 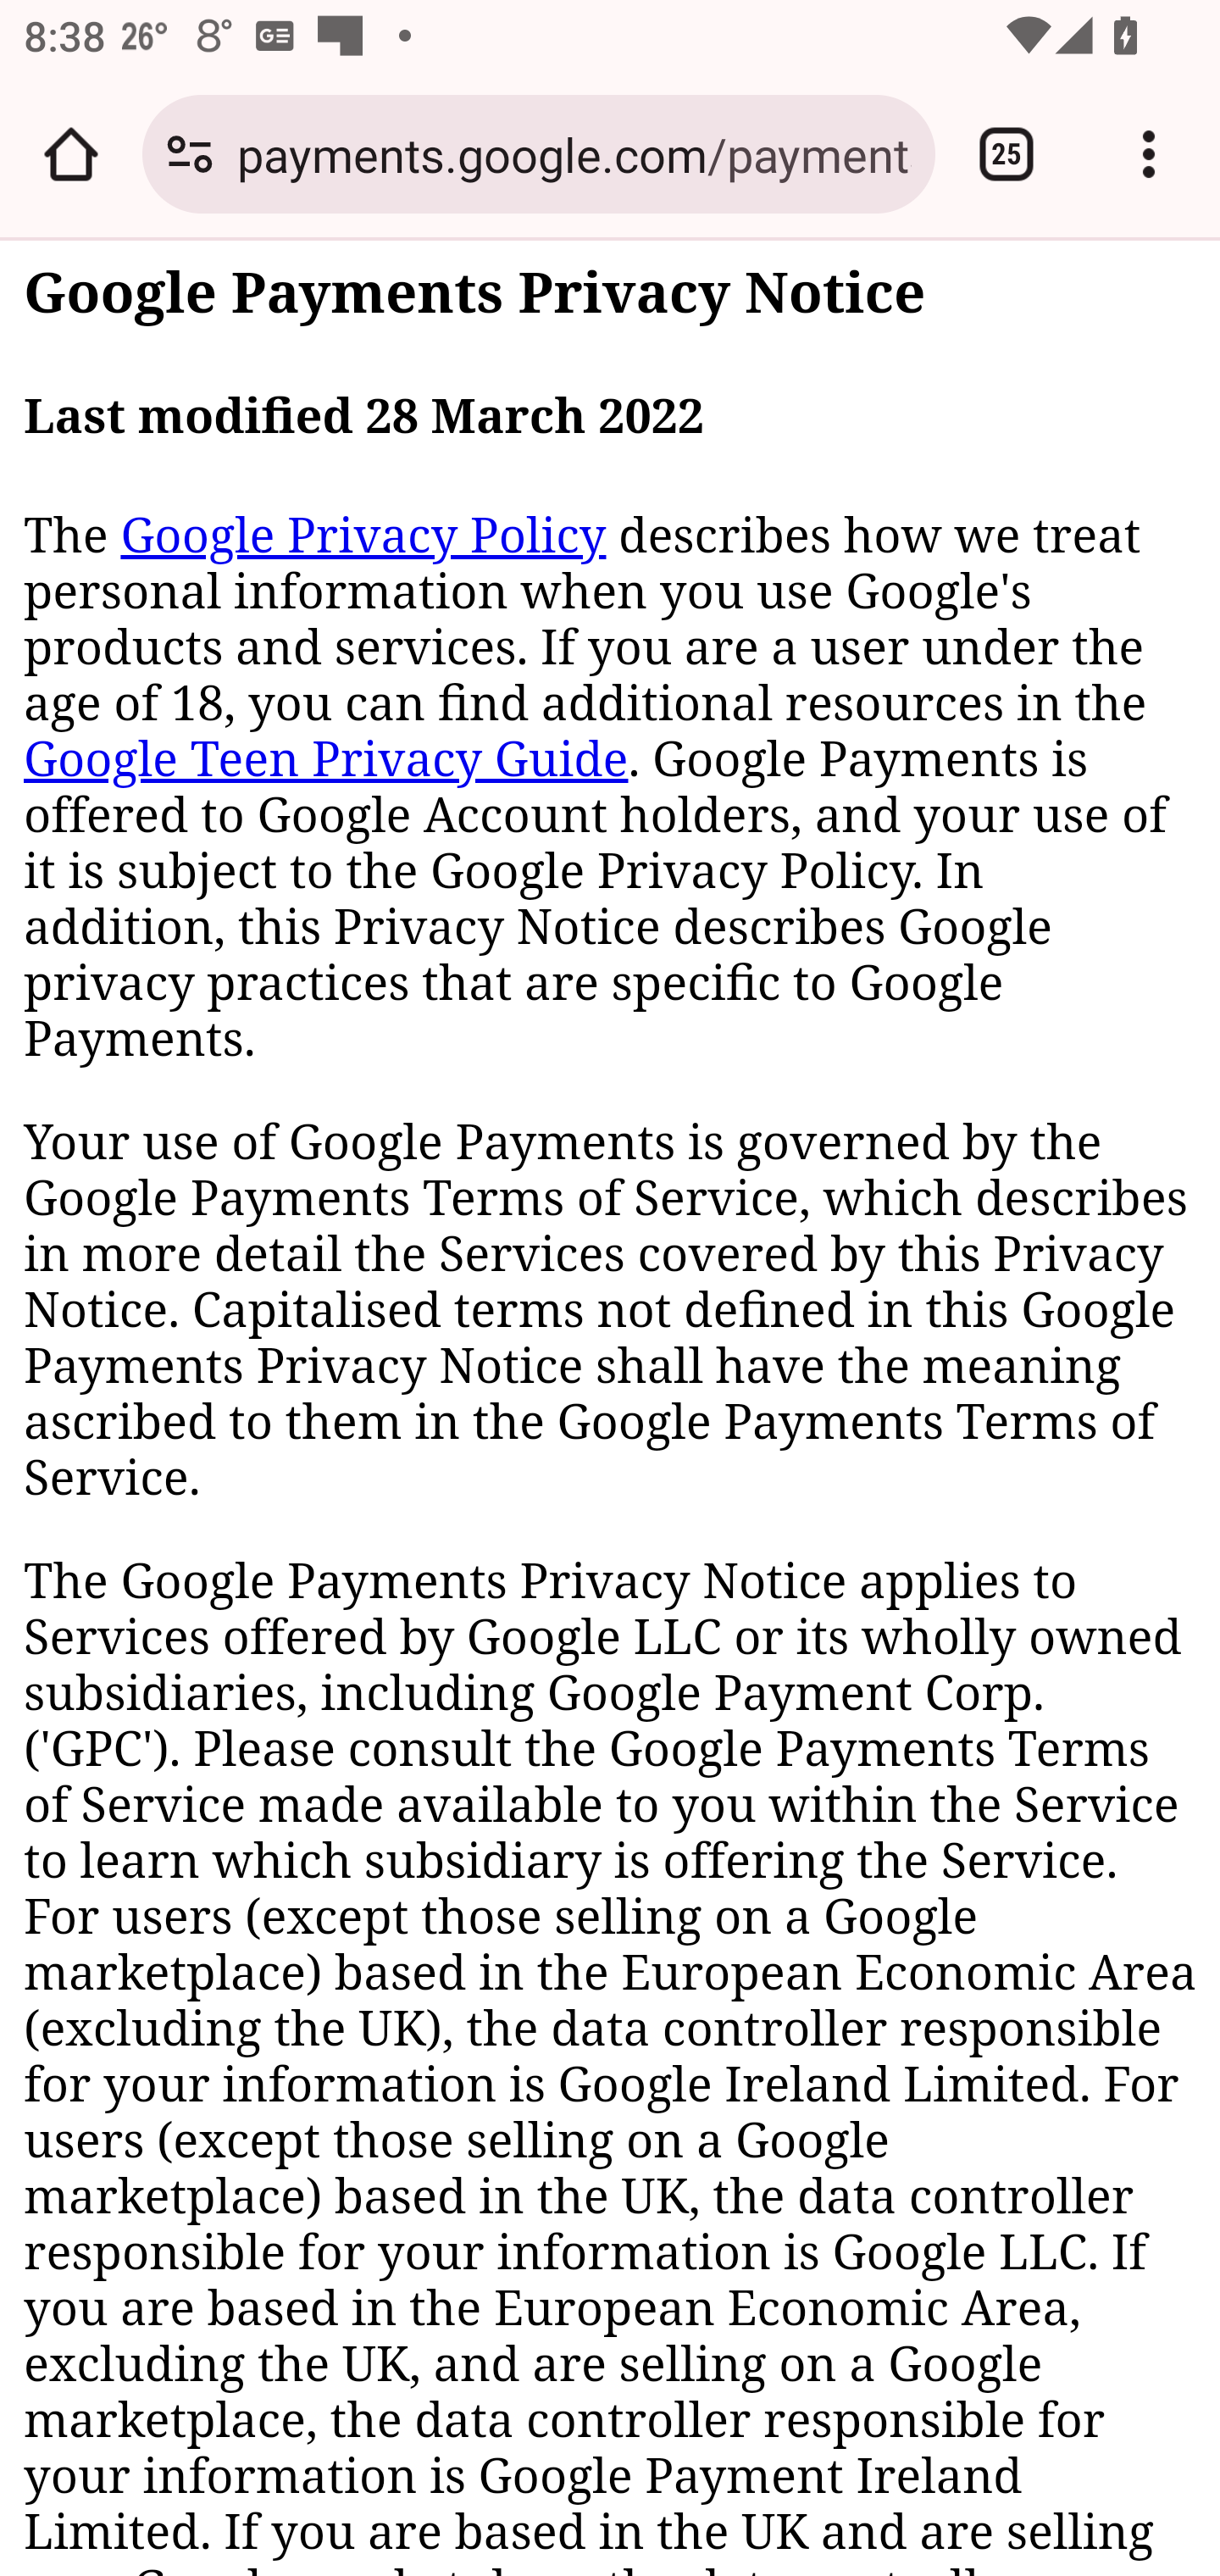 I want to click on Switch or close tabs, so click(x=1006, y=154).